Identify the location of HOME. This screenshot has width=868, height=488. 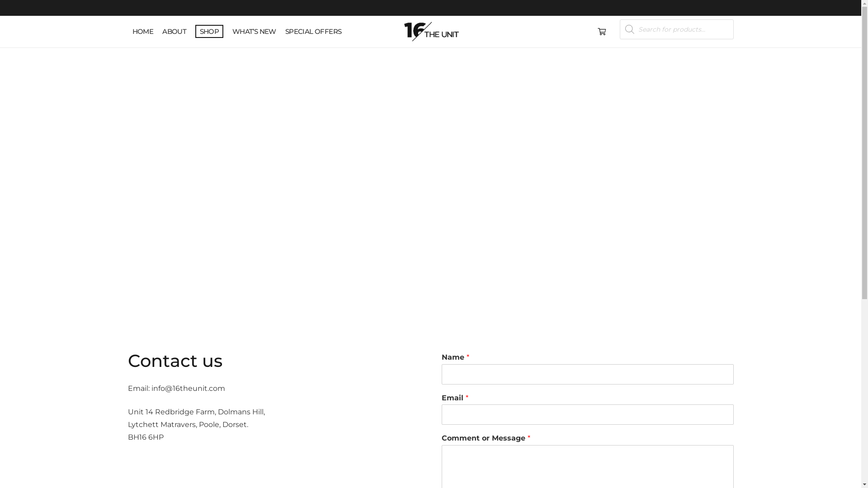
(143, 32).